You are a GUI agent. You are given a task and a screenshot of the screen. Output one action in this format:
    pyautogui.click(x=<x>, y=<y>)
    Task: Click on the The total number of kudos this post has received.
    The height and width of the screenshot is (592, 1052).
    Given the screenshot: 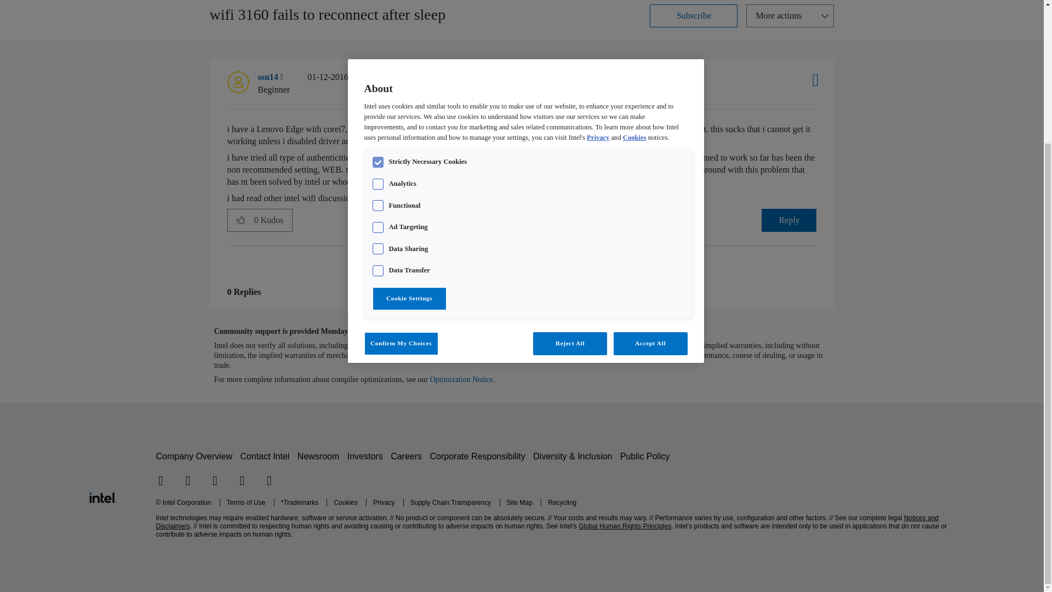 What is the action you would take?
    pyautogui.click(x=273, y=220)
    